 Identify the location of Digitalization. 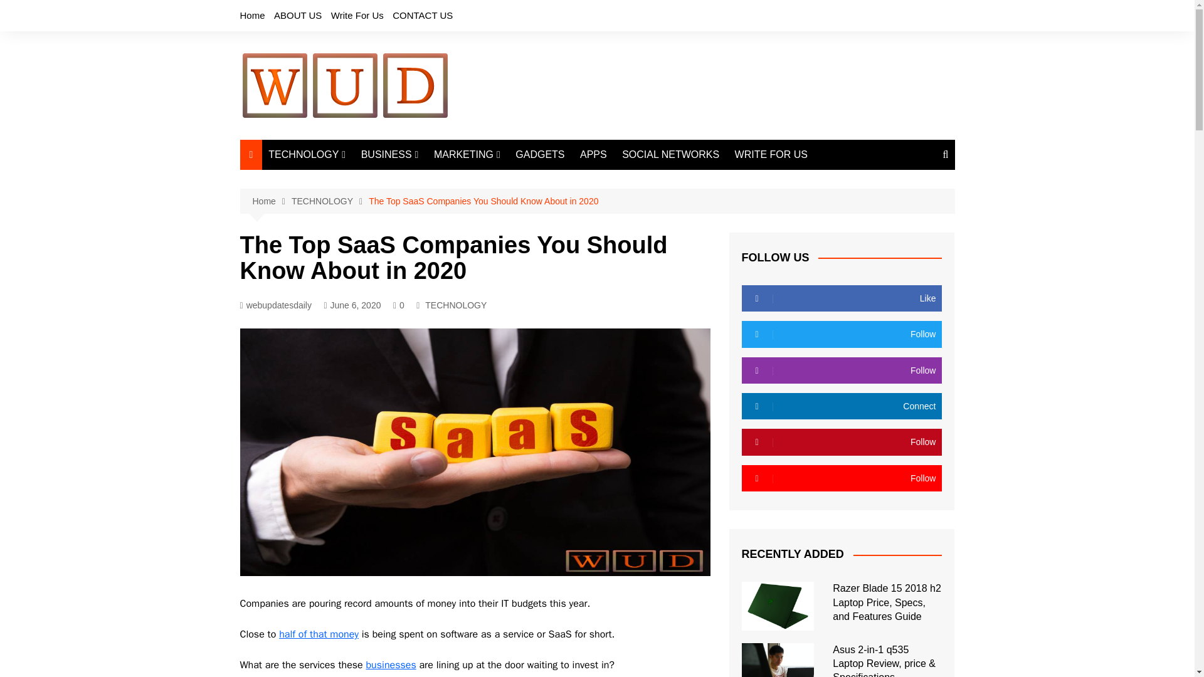
(331, 242).